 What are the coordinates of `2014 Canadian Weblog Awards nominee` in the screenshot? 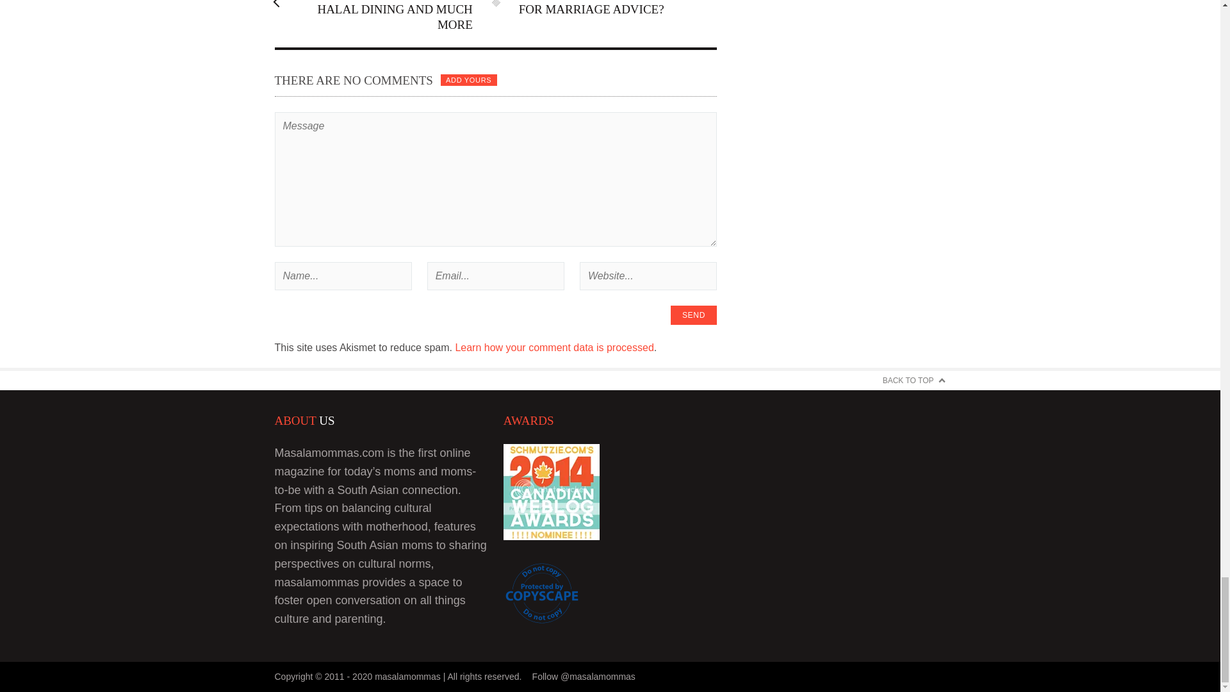 It's located at (551, 536).